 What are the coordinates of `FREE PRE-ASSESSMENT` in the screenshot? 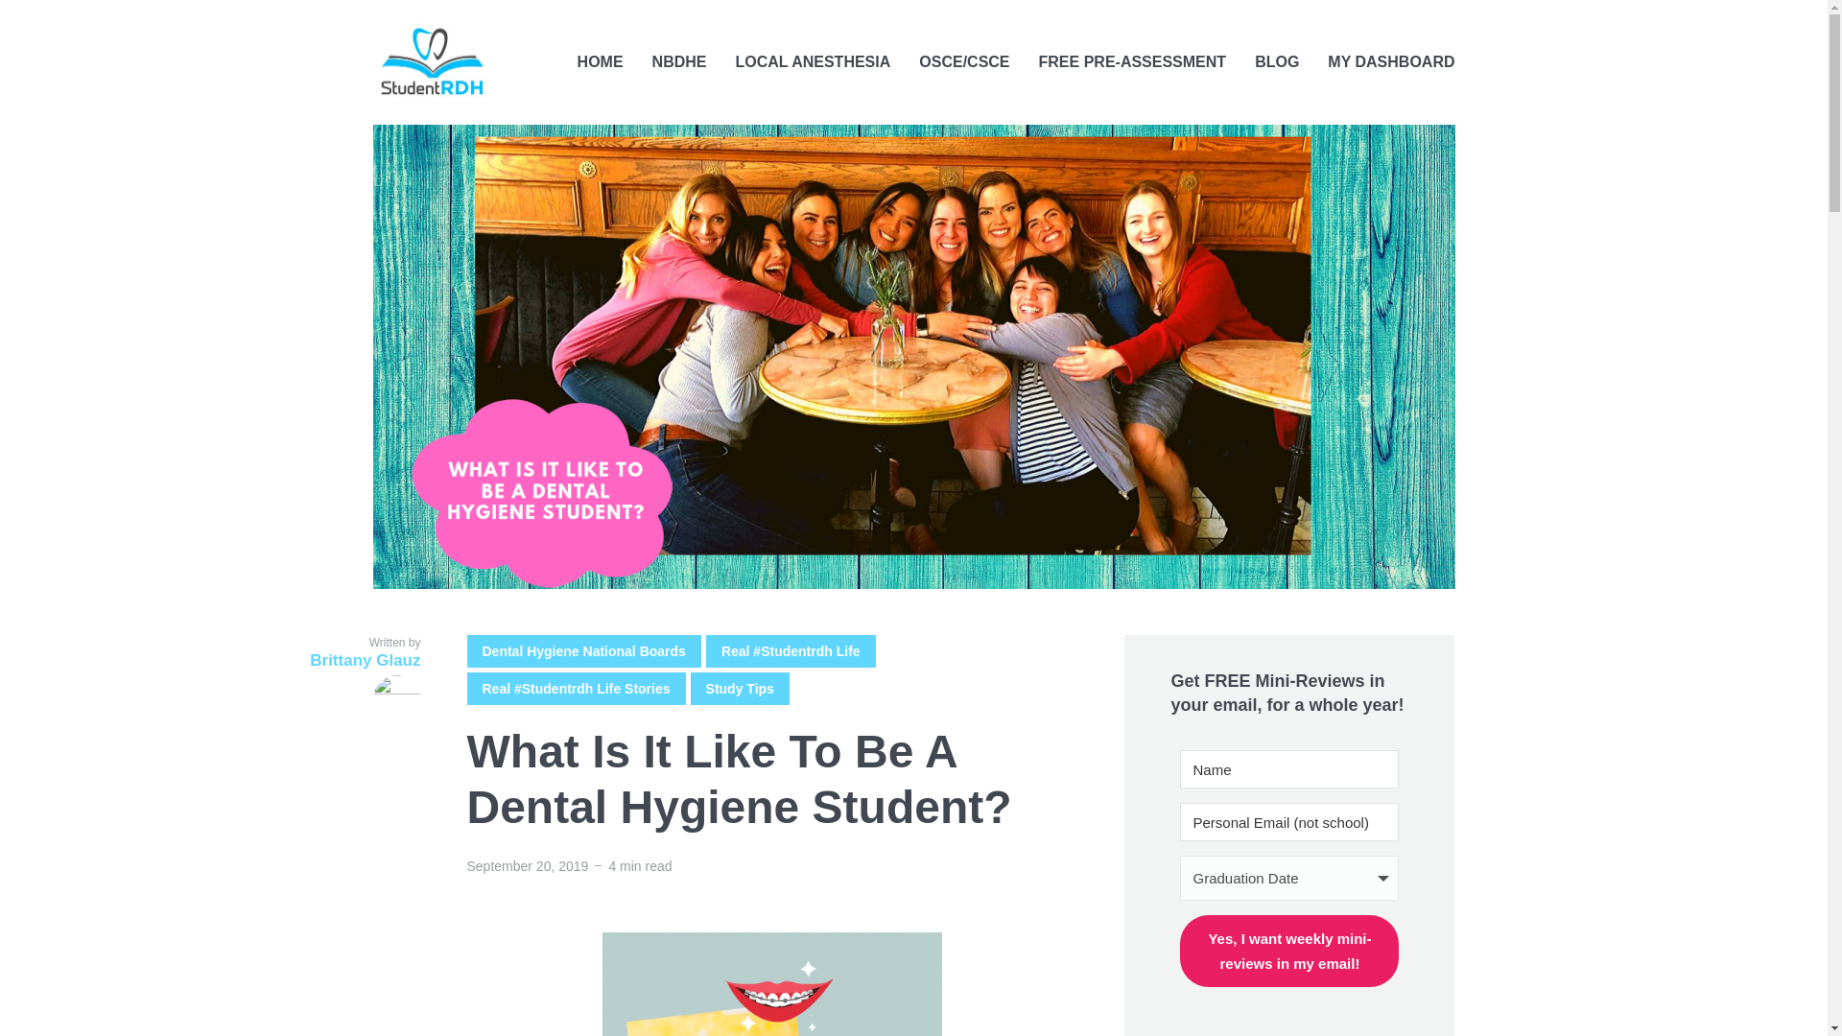 It's located at (1132, 61).